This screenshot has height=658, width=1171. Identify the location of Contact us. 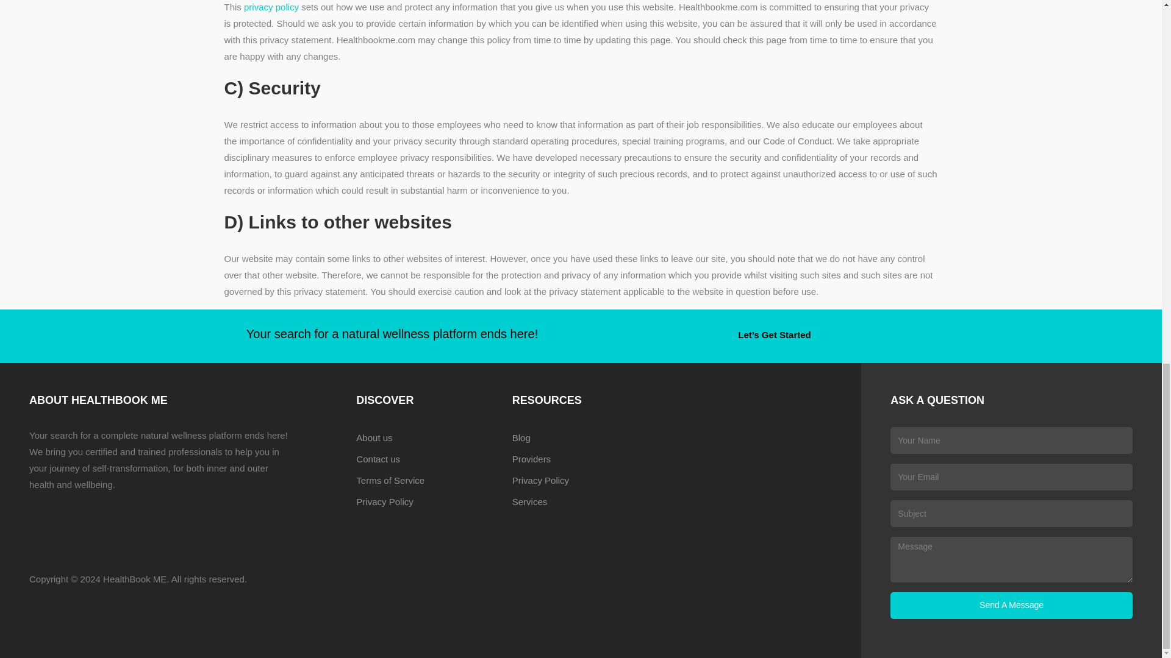
(424, 459).